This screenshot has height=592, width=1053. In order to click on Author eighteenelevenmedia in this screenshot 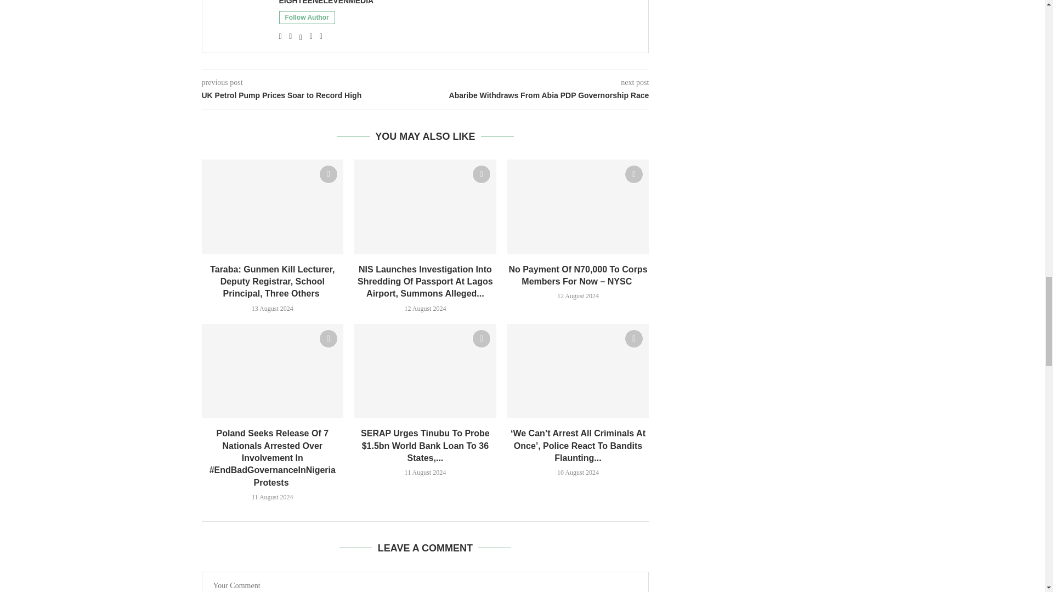, I will do `click(326, 3)`.